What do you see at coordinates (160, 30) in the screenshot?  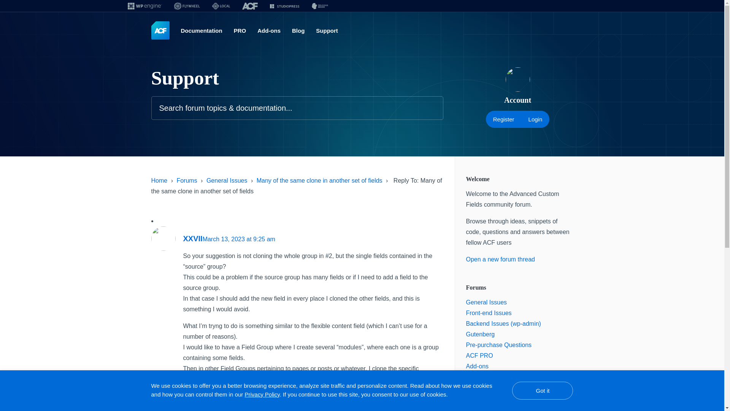 I see `Advanced Custom Fields` at bounding box center [160, 30].